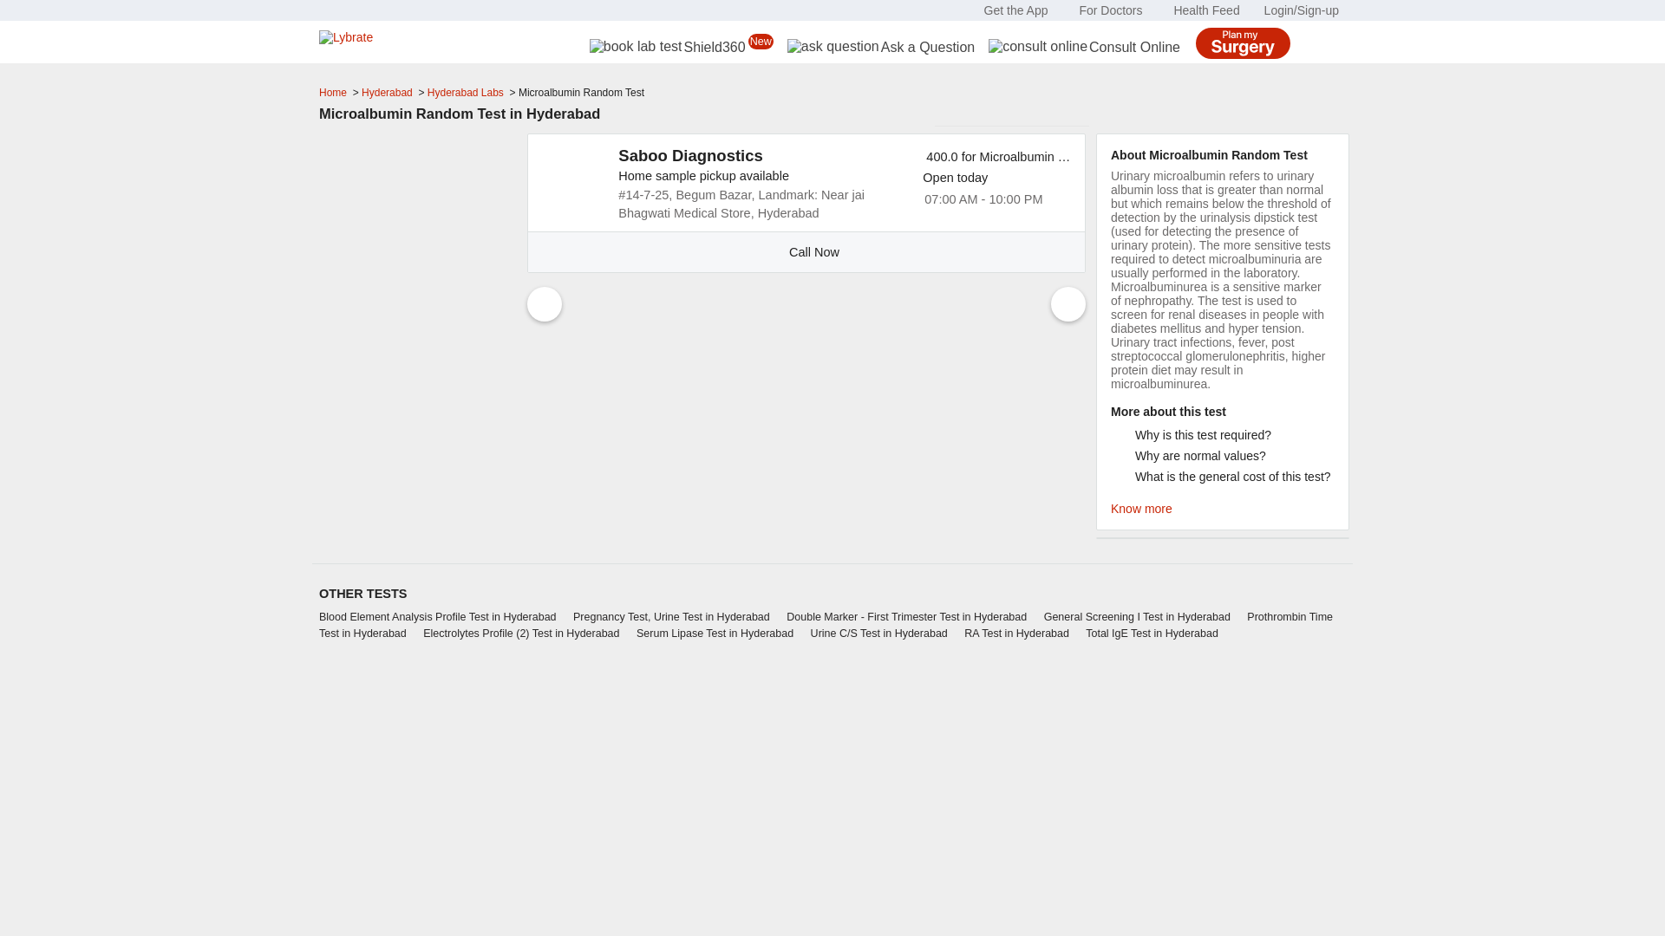 Image resolution: width=1665 pixels, height=936 pixels. What do you see at coordinates (1110, 10) in the screenshot?
I see `For Doctors` at bounding box center [1110, 10].